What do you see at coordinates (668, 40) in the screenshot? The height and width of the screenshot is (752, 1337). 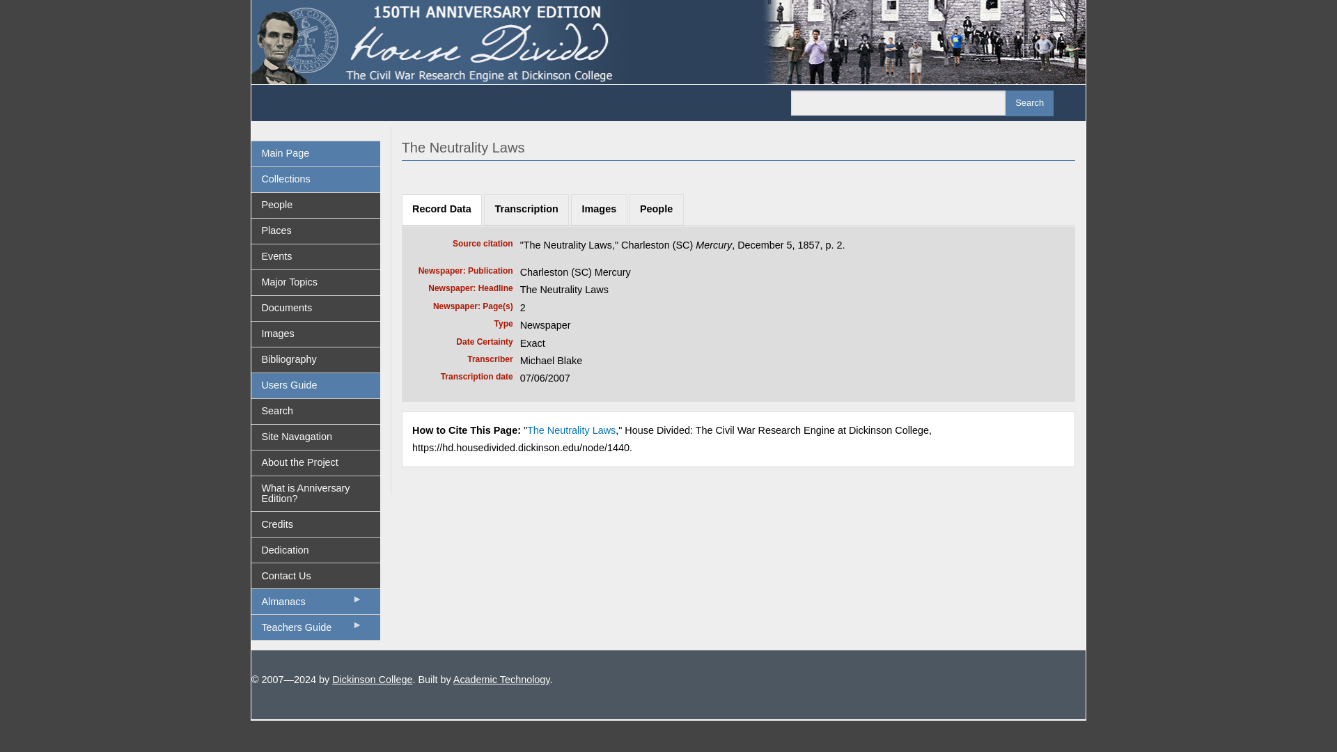 I see `Home` at bounding box center [668, 40].